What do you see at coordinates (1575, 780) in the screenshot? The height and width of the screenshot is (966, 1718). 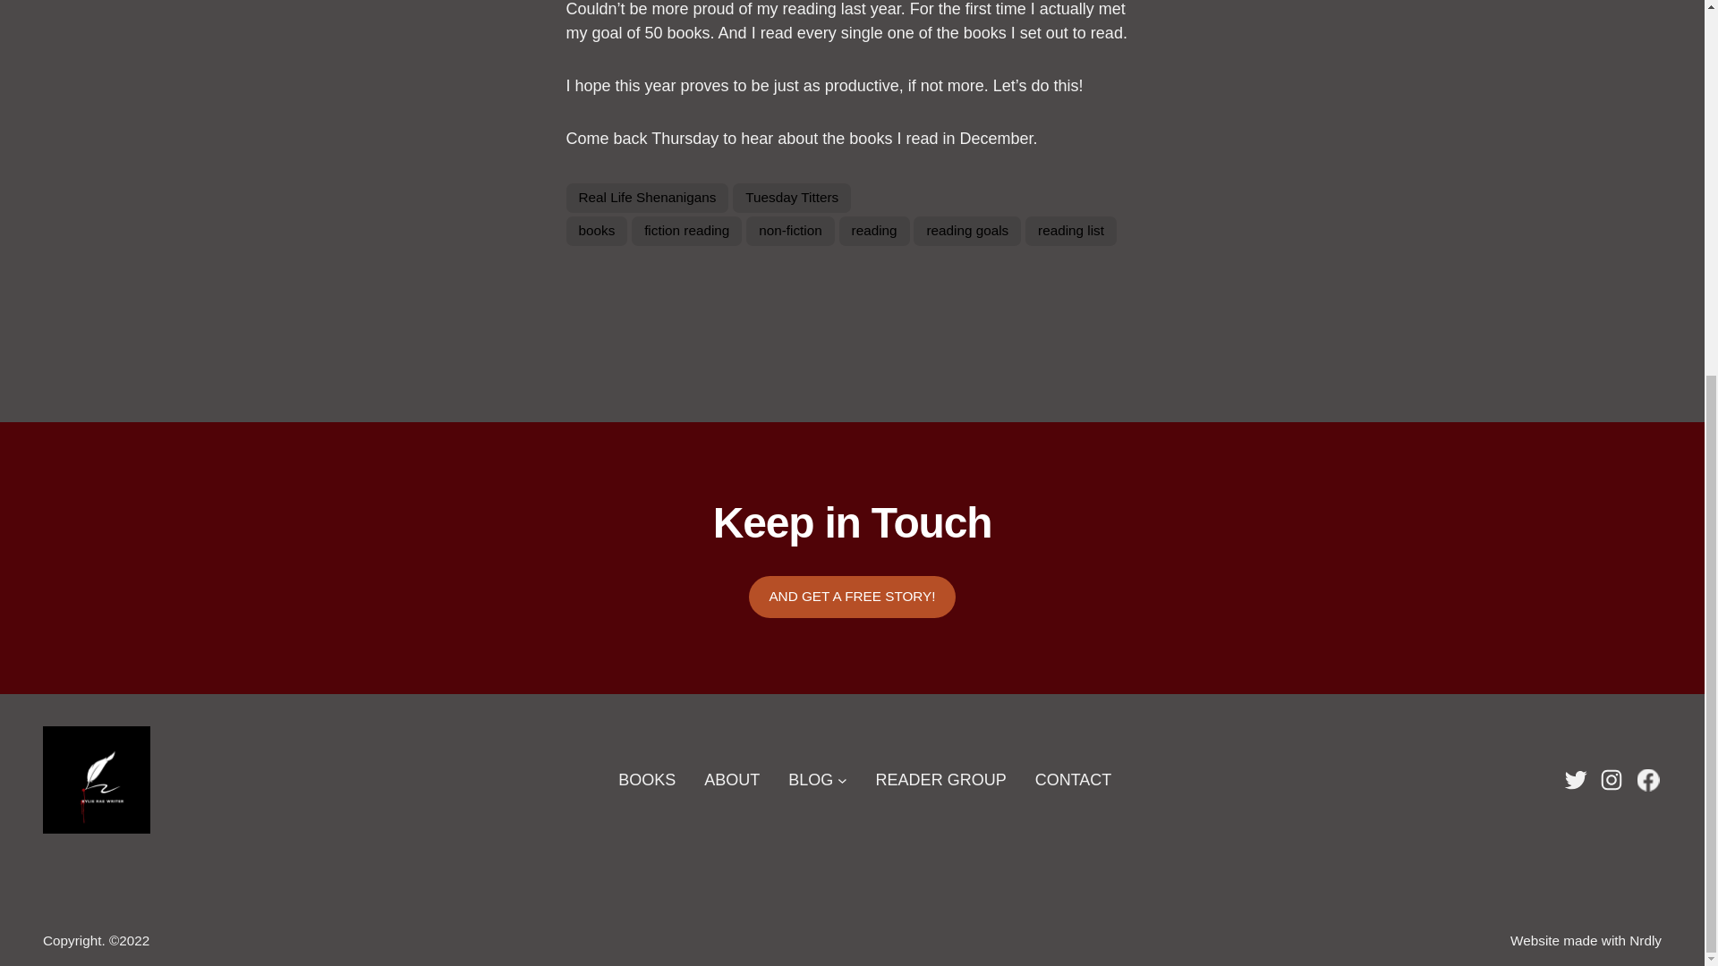 I see `Twitter` at bounding box center [1575, 780].